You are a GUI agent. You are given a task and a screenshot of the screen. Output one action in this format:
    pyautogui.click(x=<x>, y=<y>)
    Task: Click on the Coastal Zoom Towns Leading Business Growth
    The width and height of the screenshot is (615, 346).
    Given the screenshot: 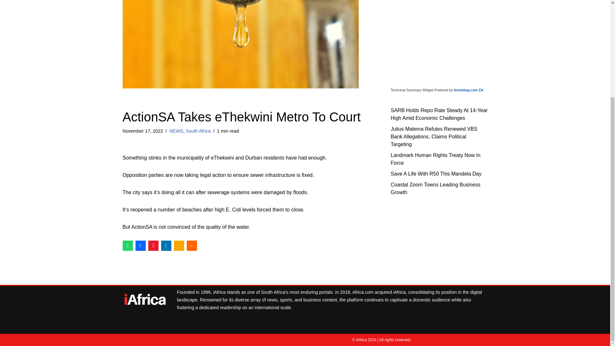 What is the action you would take?
    pyautogui.click(x=435, y=188)
    